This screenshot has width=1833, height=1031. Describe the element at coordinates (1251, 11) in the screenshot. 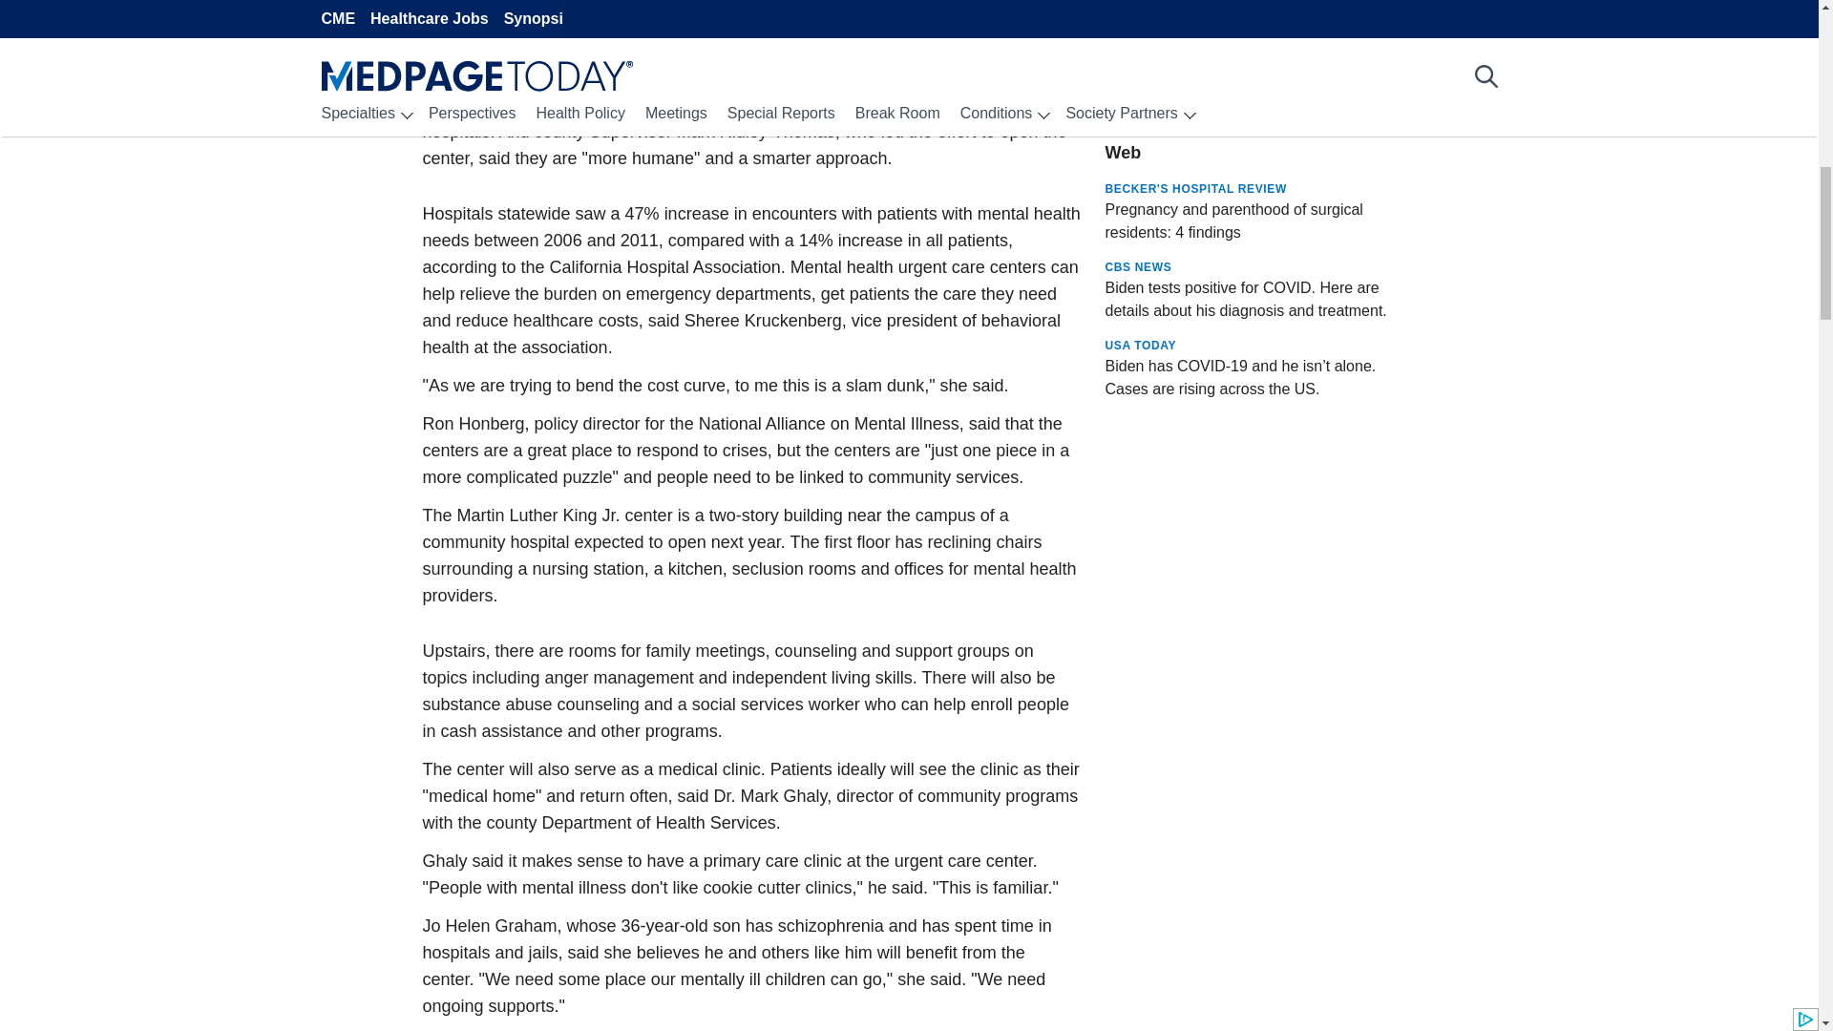

I see `Opens in a new tab or window` at that location.